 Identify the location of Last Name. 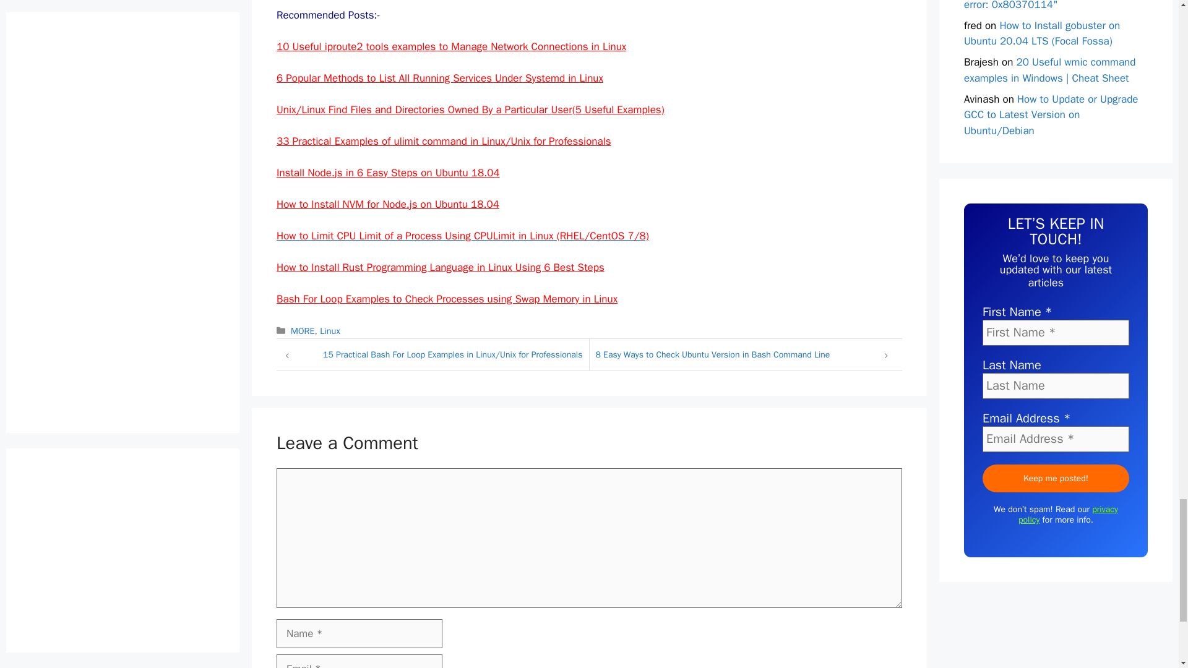
(1056, 385).